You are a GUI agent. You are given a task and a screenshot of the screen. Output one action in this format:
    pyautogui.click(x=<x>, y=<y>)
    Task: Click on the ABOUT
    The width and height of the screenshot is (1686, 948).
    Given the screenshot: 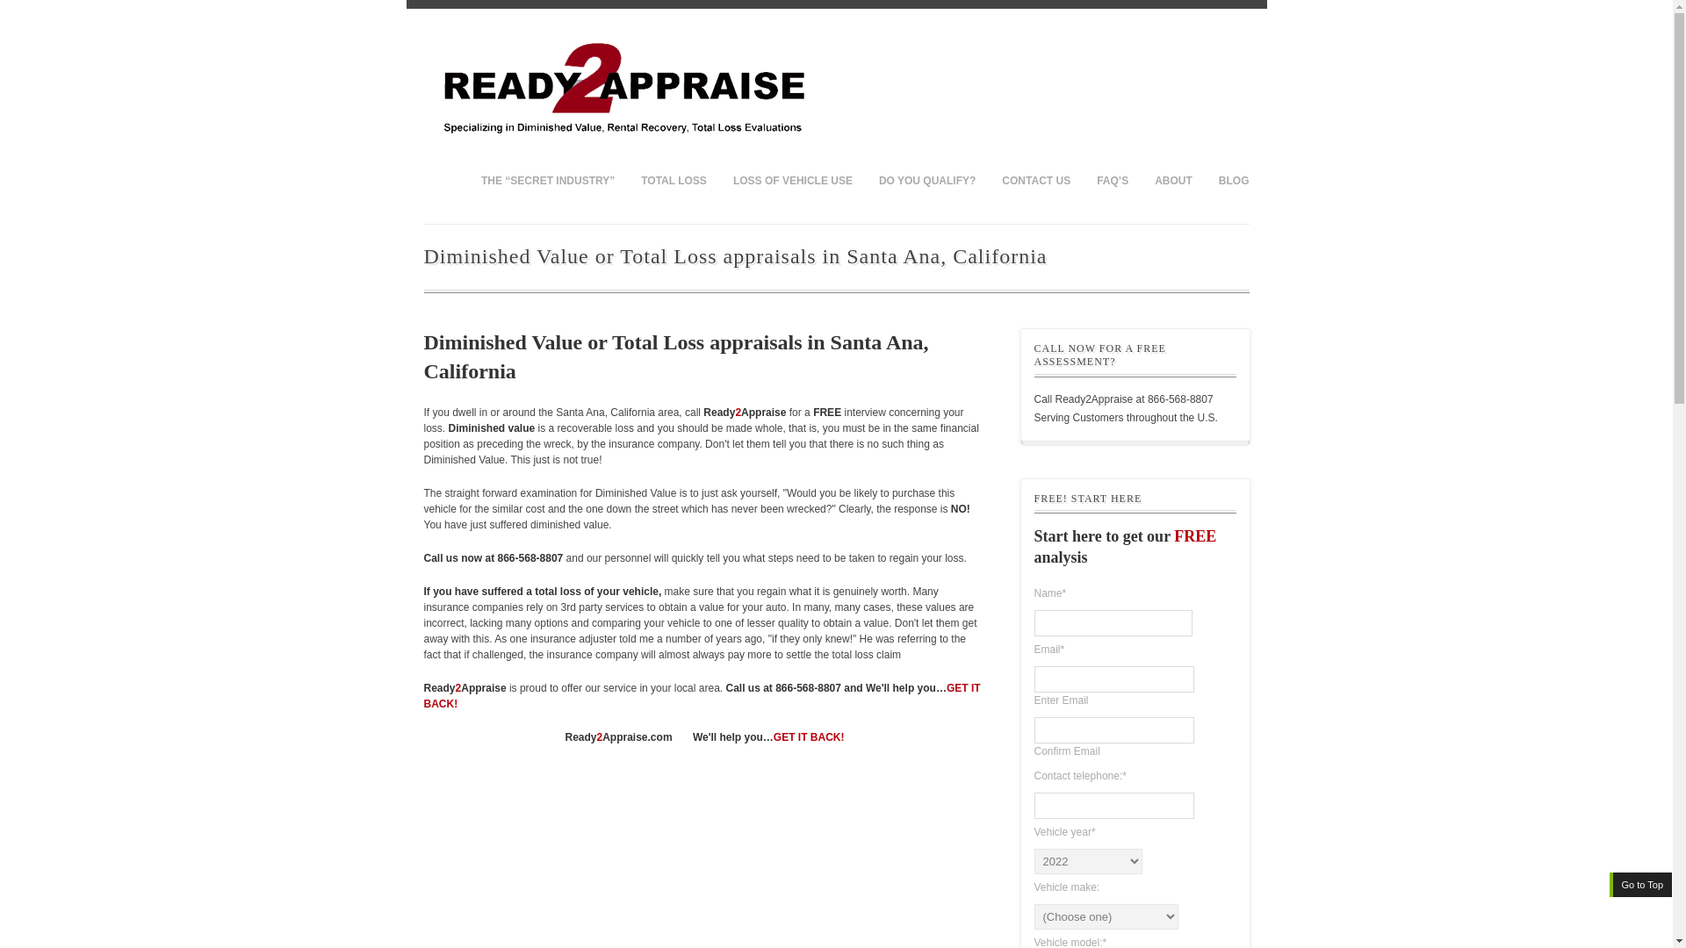 What is the action you would take?
    pyautogui.click(x=1173, y=180)
    